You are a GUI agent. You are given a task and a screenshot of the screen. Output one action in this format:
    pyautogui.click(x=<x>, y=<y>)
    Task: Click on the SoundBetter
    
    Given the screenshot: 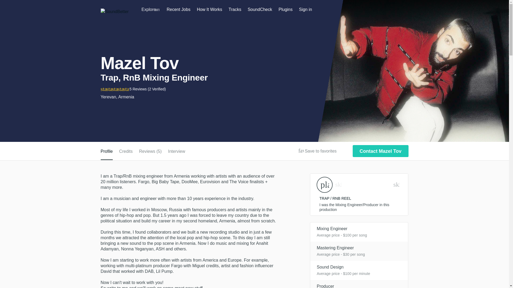 What is the action you would take?
    pyautogui.click(x=114, y=12)
    